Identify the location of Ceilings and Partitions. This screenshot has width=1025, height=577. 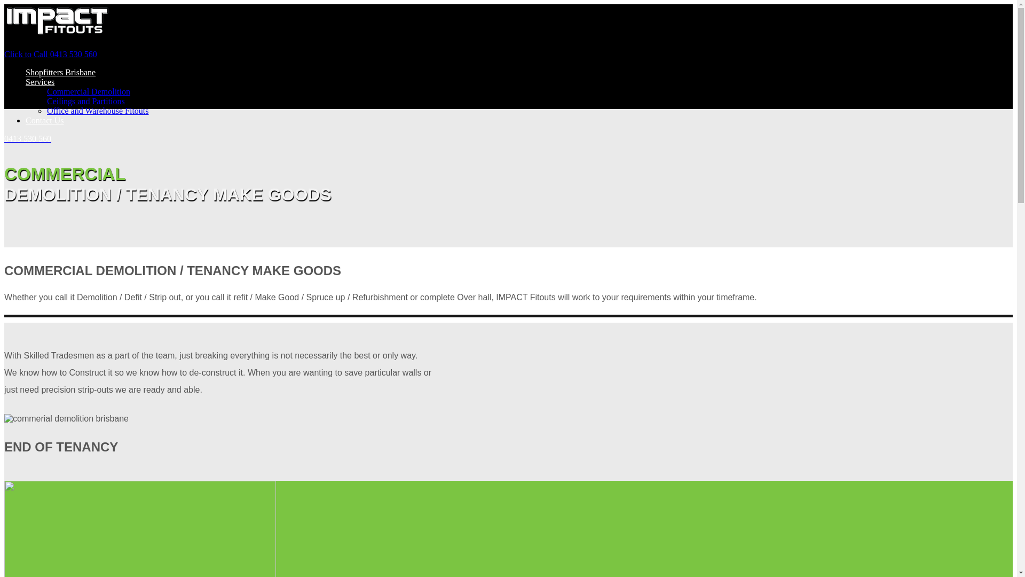
(86, 102).